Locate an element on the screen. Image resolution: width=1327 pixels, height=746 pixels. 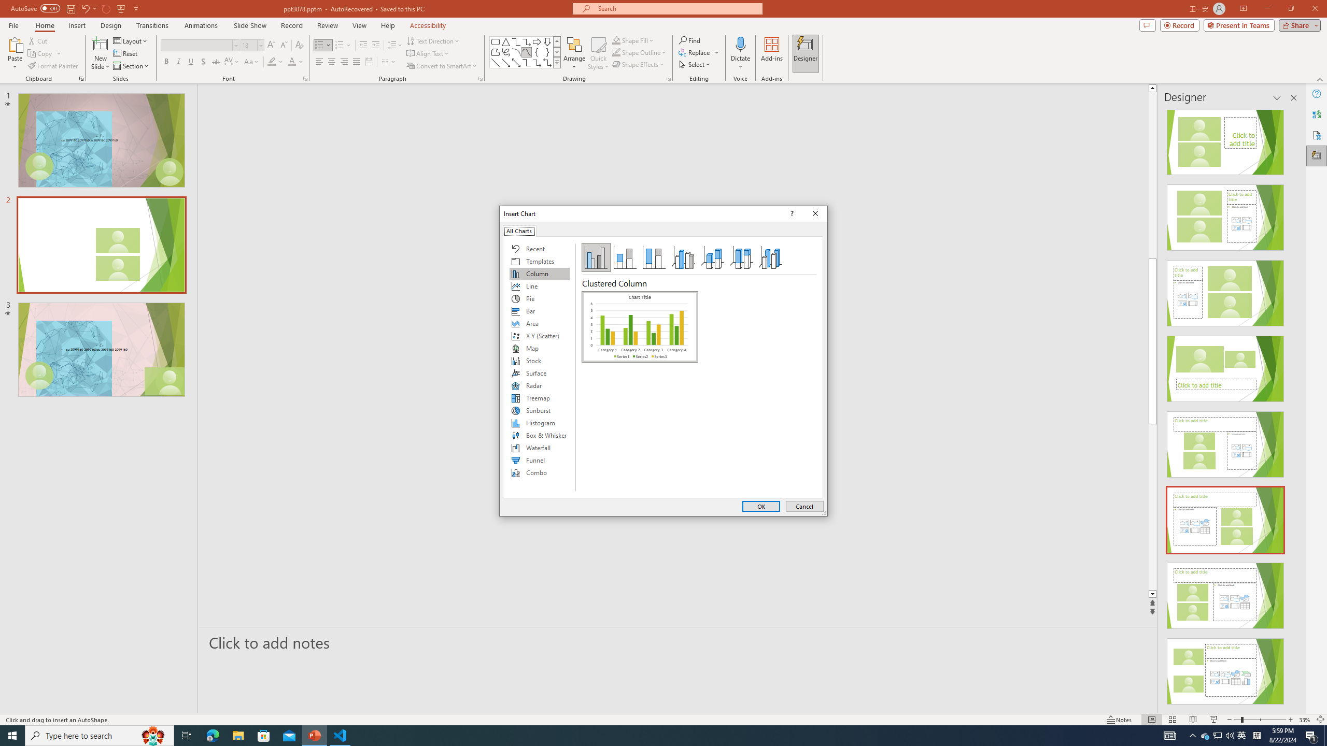
Shape Outline Green, Accent 1 is located at coordinates (616, 52).